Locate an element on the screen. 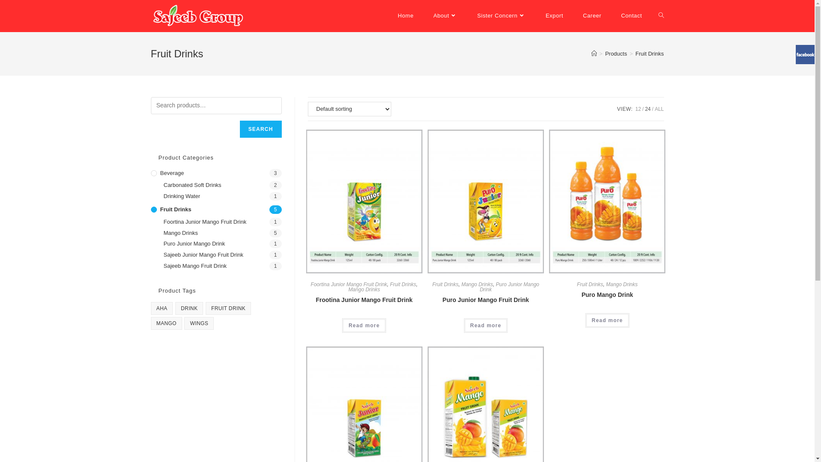  WINGS is located at coordinates (199, 323).